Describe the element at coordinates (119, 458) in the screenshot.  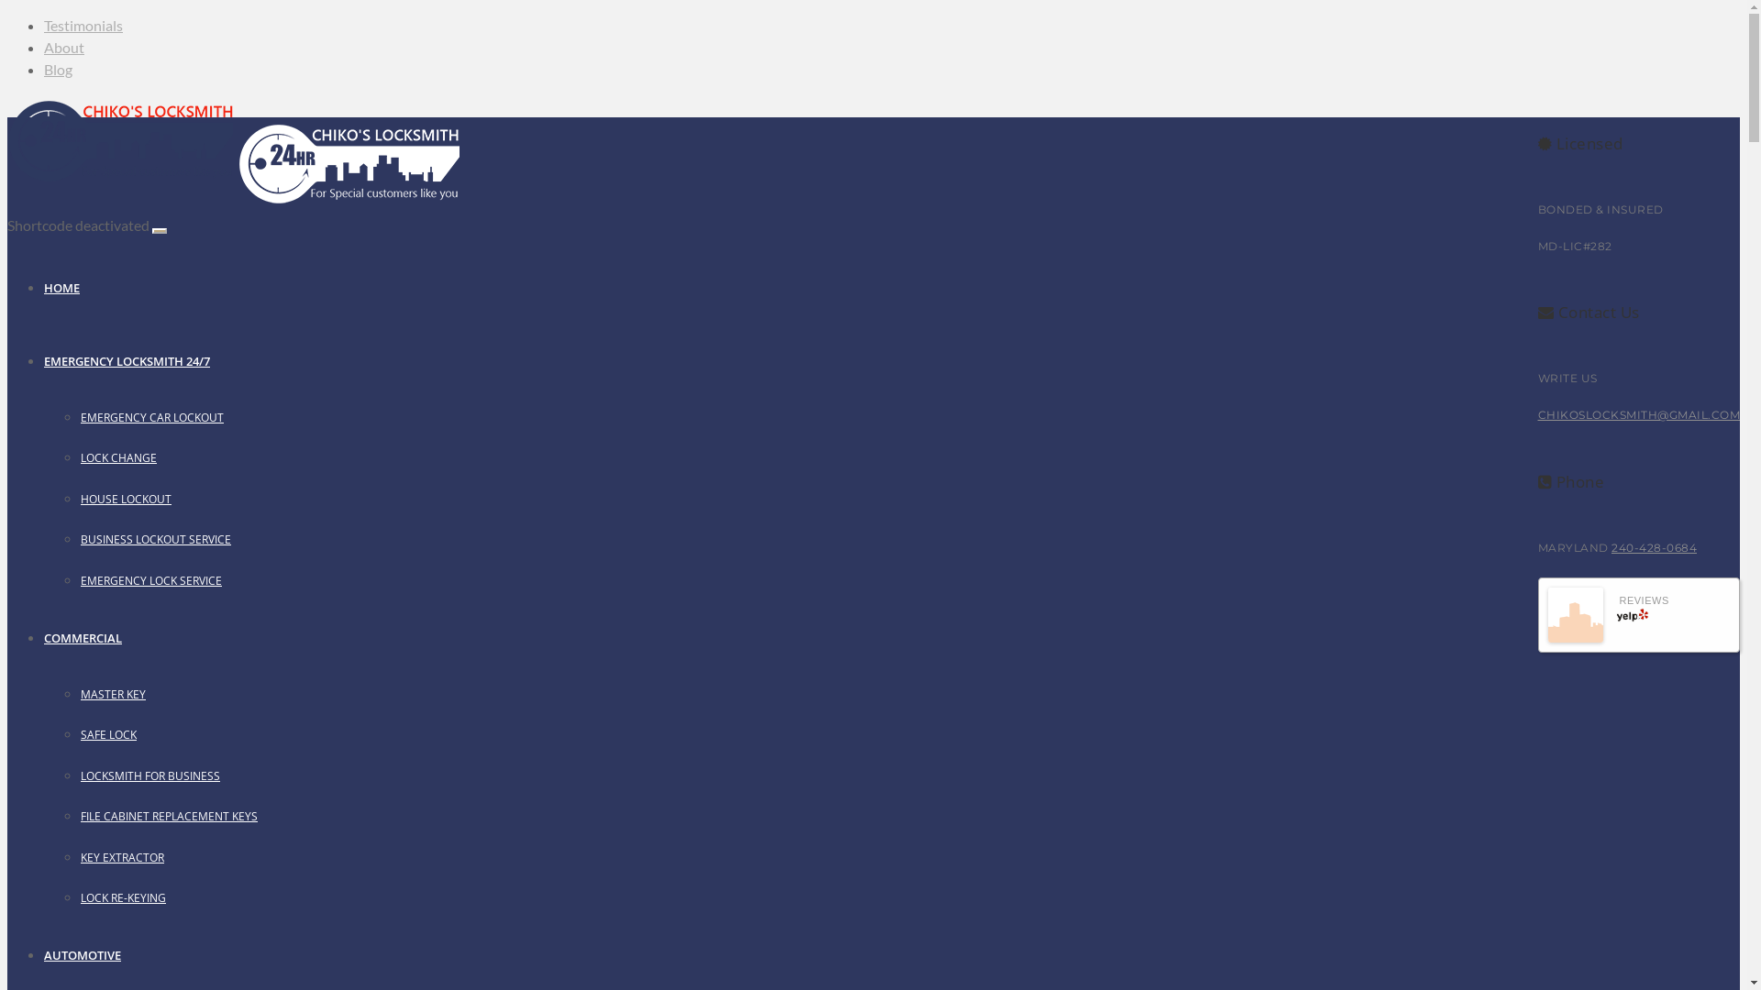
I see `LOCK CHANGE` at that location.